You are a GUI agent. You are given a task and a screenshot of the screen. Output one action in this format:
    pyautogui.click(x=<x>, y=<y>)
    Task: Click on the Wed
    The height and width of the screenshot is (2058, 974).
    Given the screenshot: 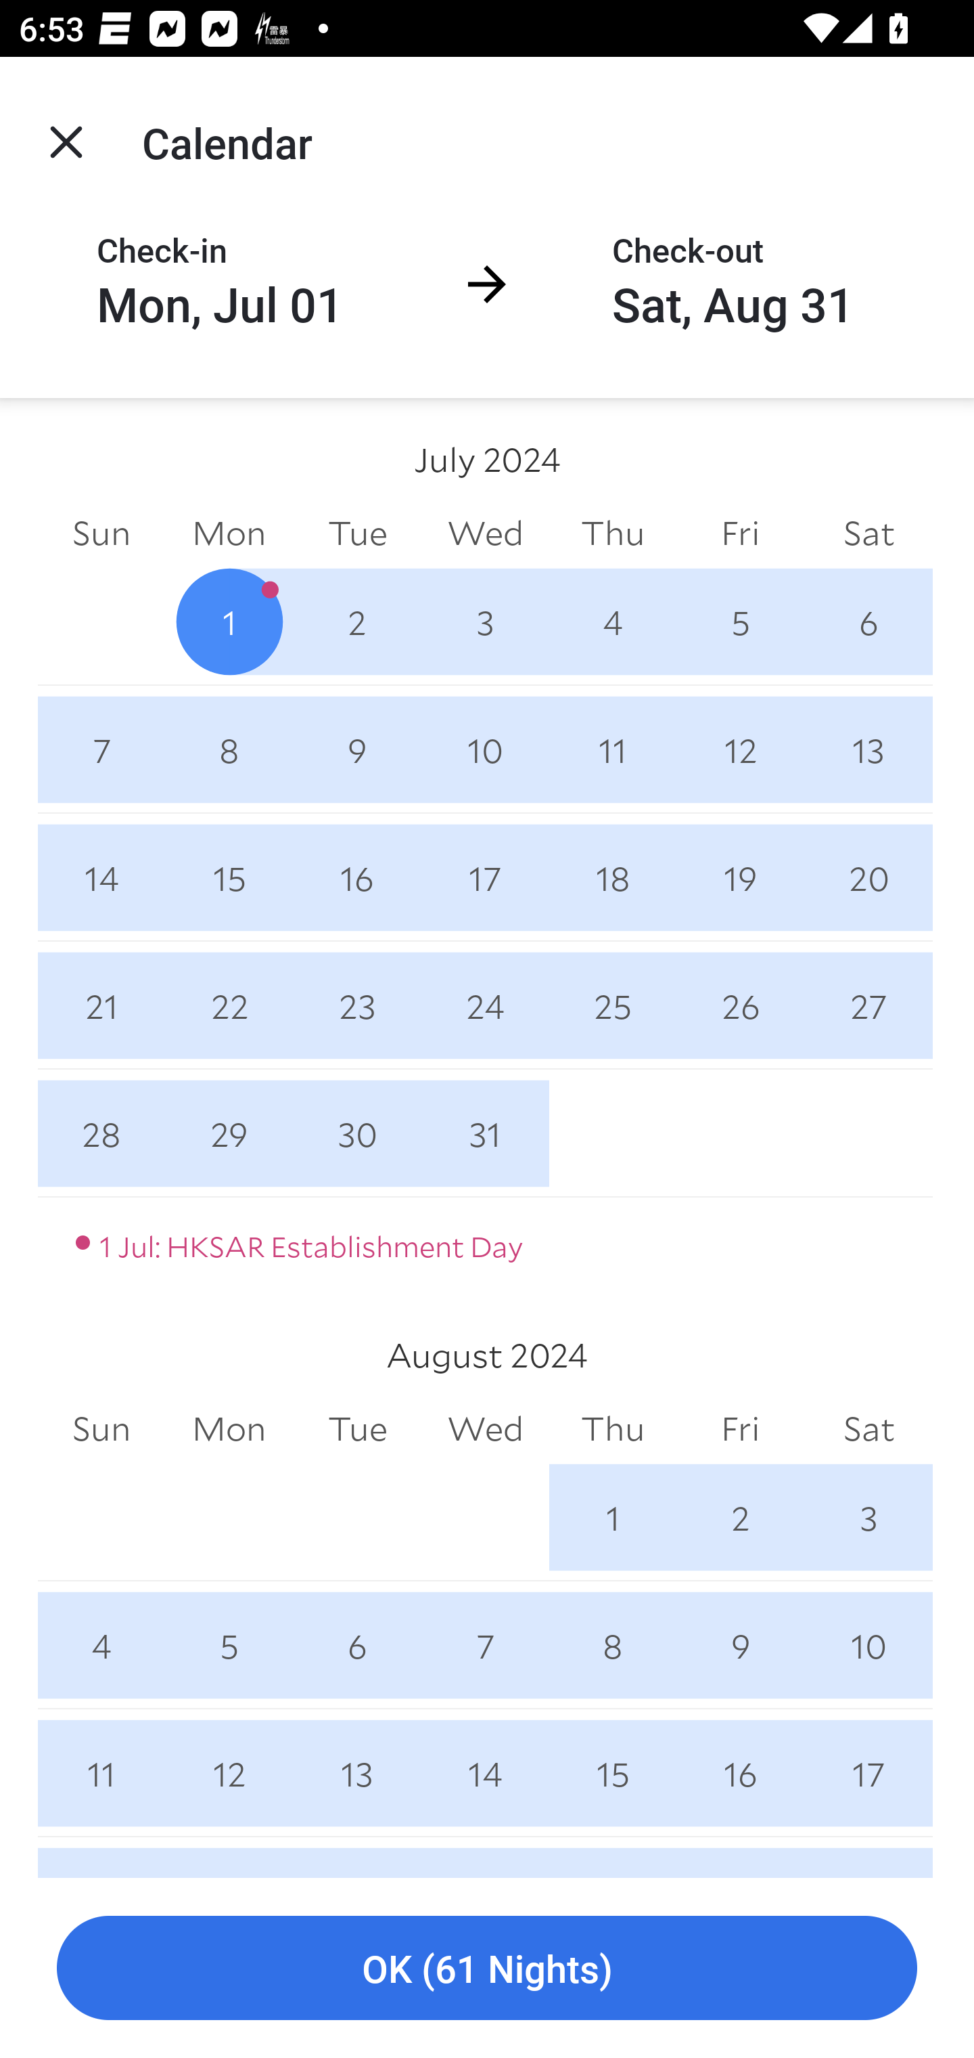 What is the action you would take?
    pyautogui.click(x=486, y=1429)
    